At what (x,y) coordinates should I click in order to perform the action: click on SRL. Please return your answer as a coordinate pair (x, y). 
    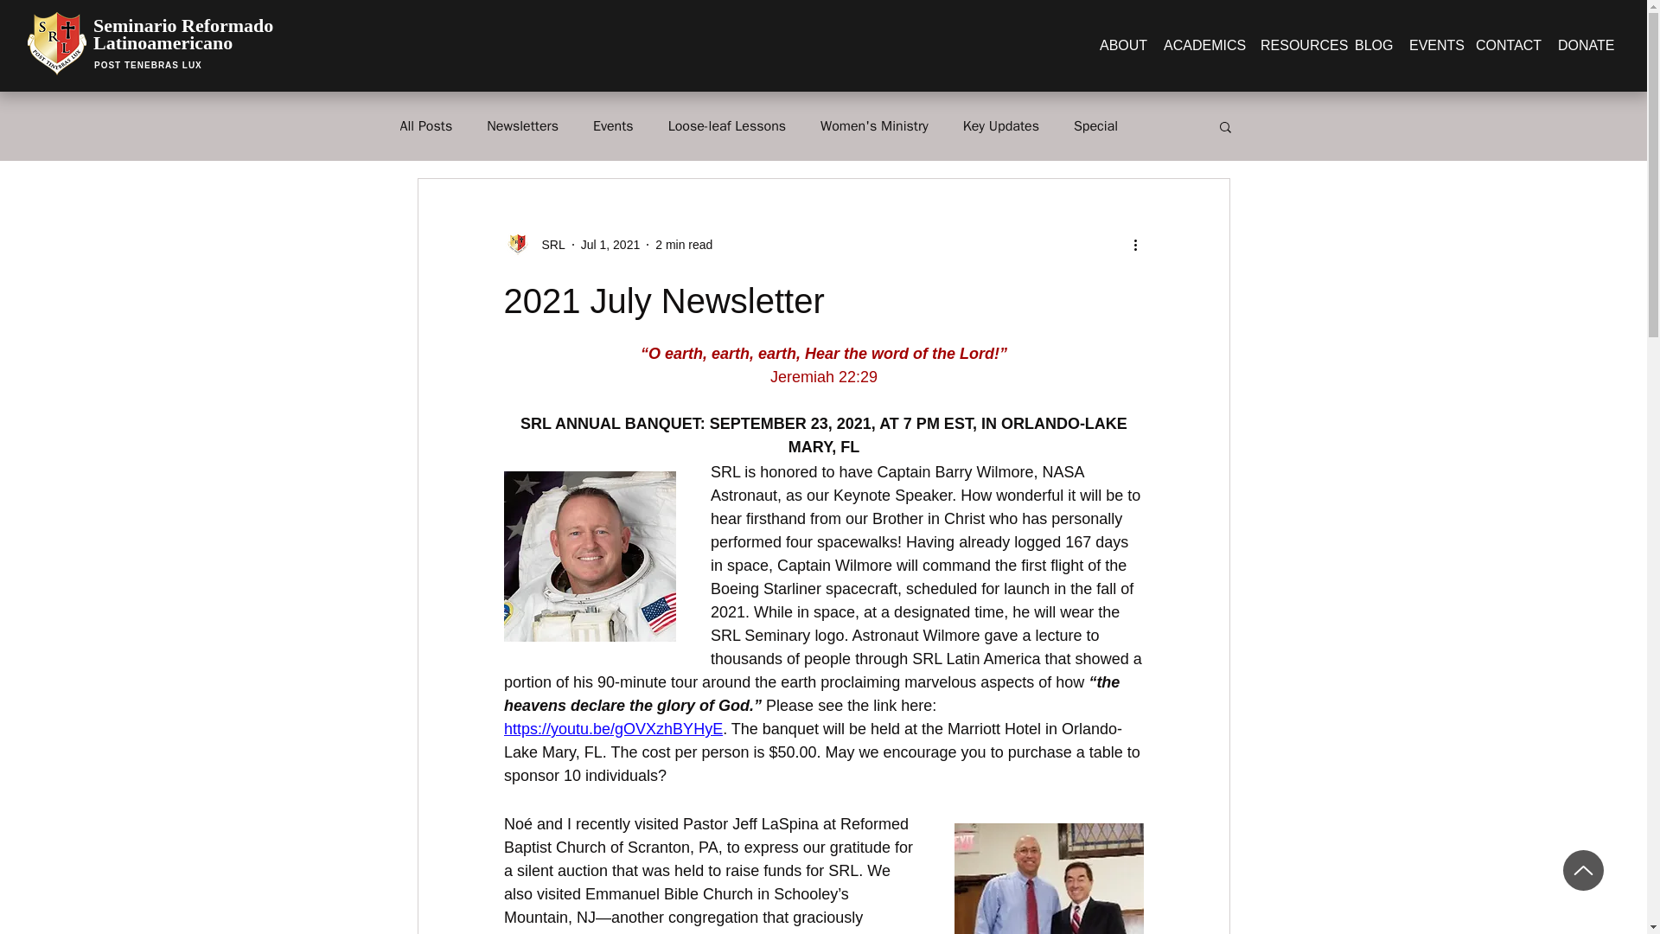
    Looking at the image, I should click on (533, 244).